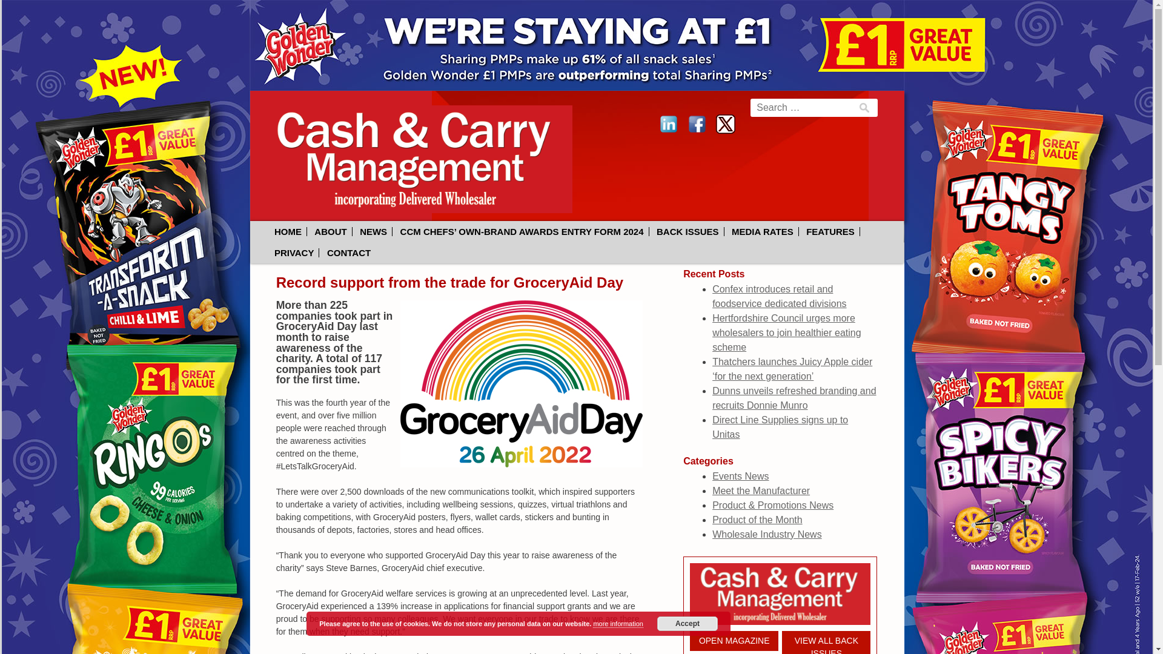 The height and width of the screenshot is (654, 1163). I want to click on FEATURES, so click(830, 231).